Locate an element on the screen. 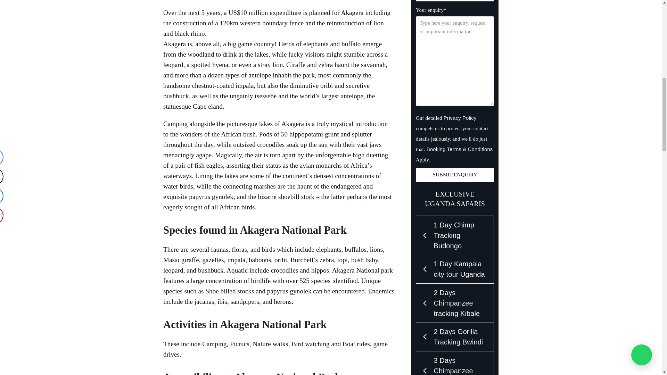 The height and width of the screenshot is (375, 667). SUBMIT ENQUIRY is located at coordinates (455, 174).